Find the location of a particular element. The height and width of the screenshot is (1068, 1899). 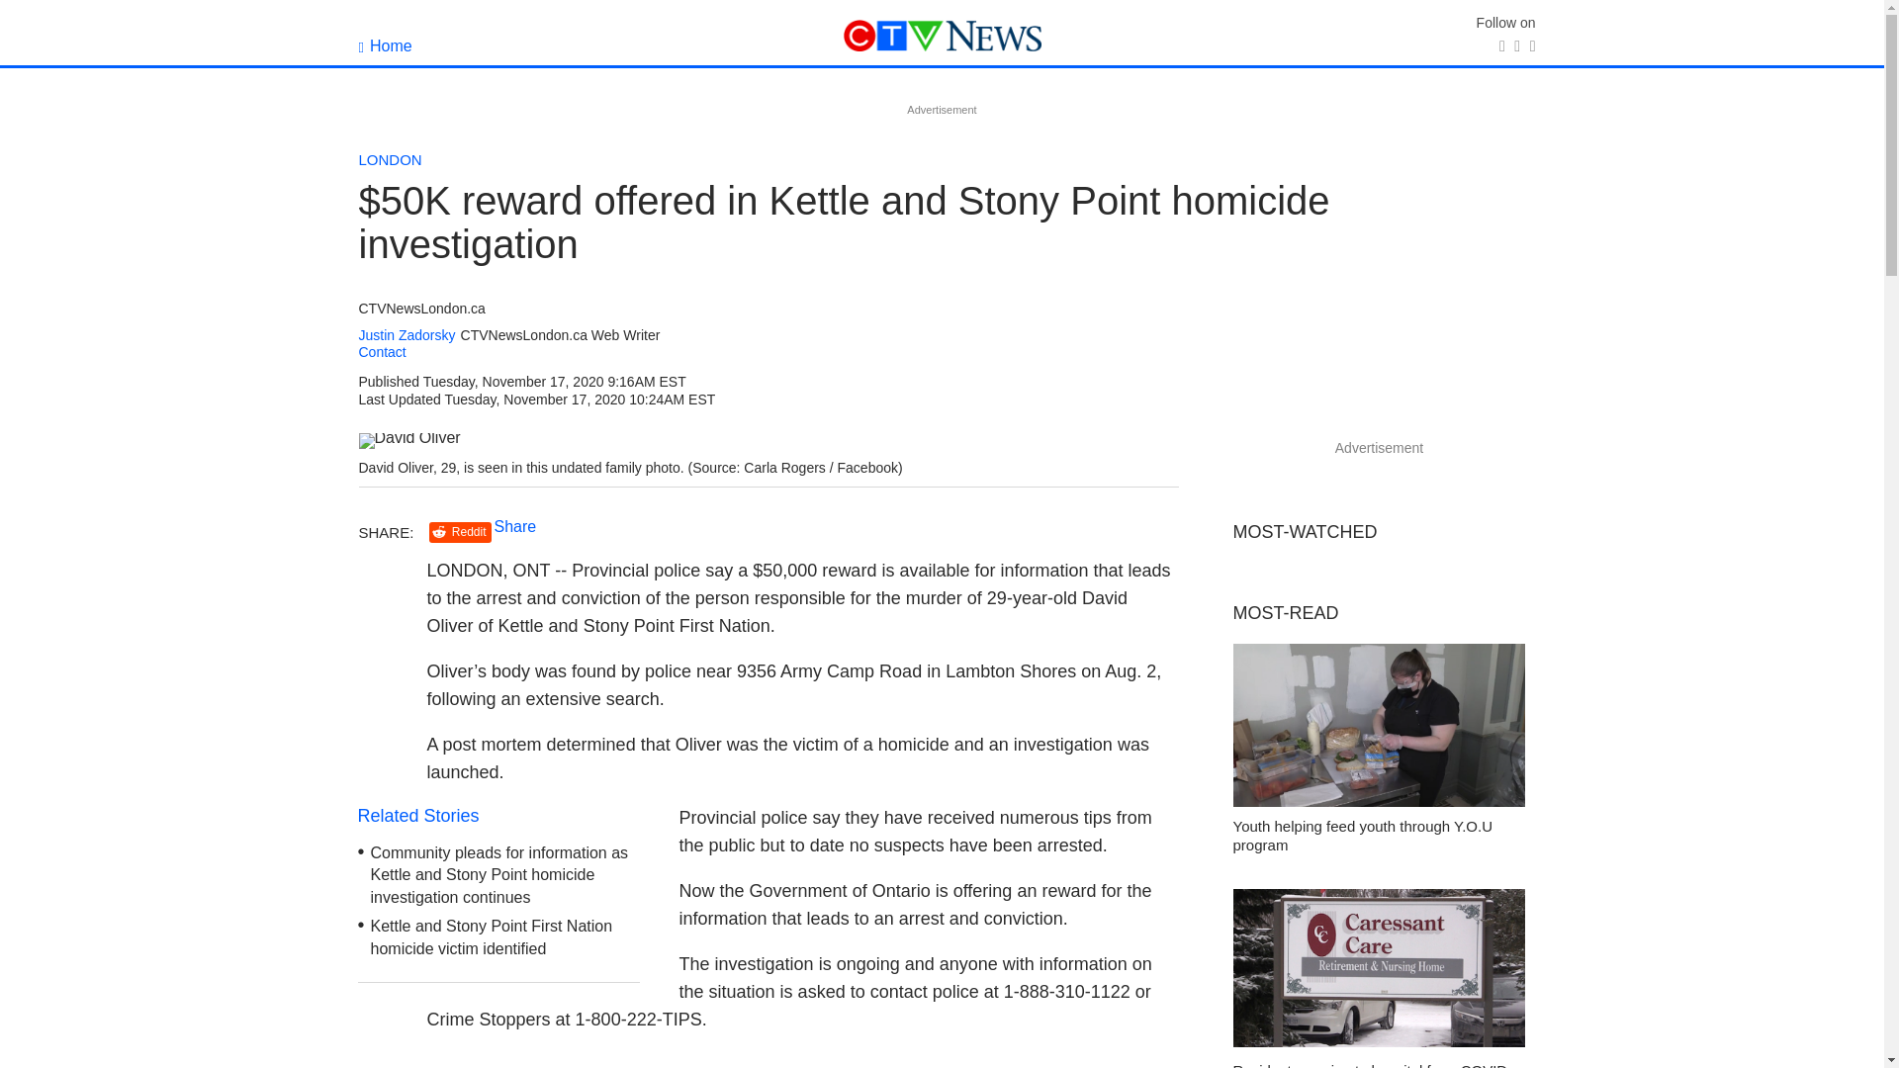

LONDON is located at coordinates (390, 159).